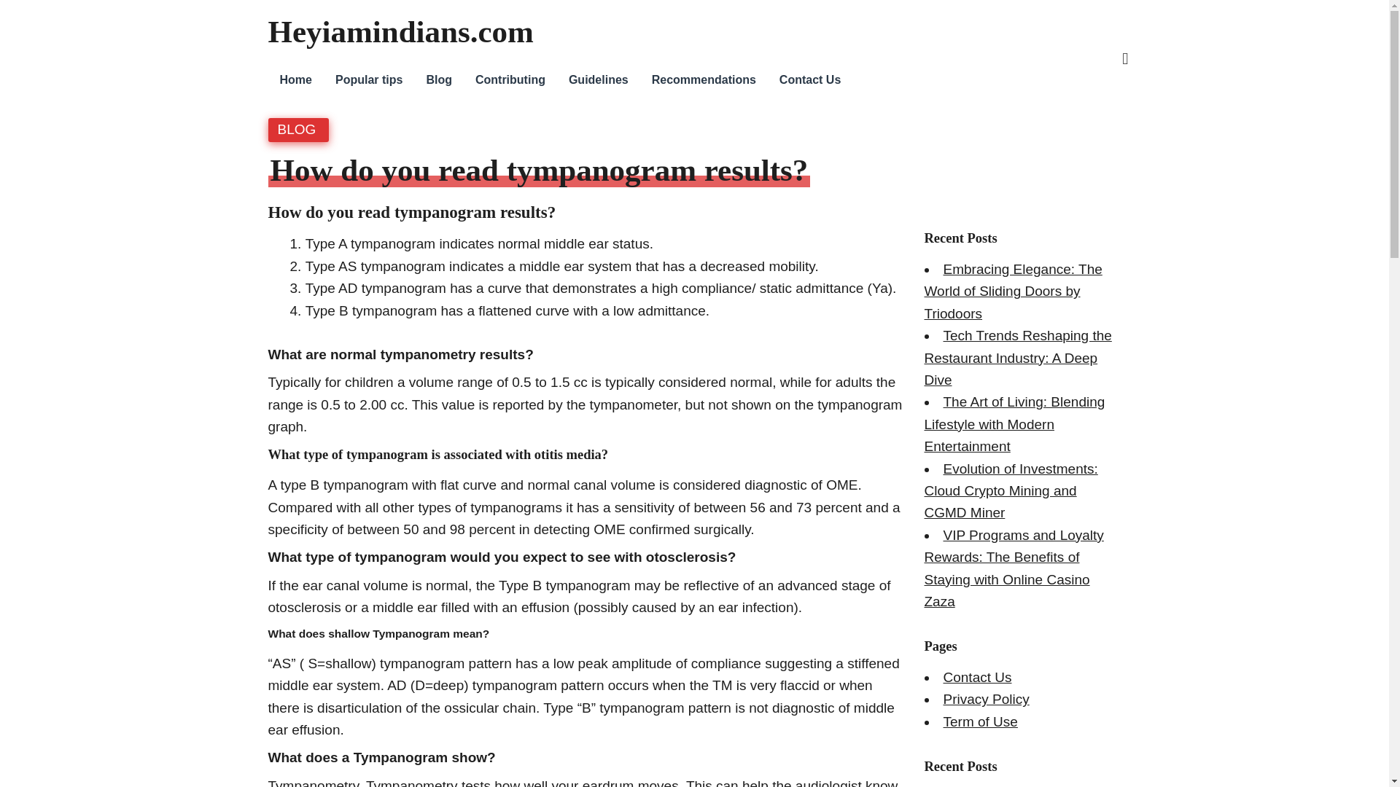 The image size is (1400, 787). I want to click on Contributing, so click(510, 80).